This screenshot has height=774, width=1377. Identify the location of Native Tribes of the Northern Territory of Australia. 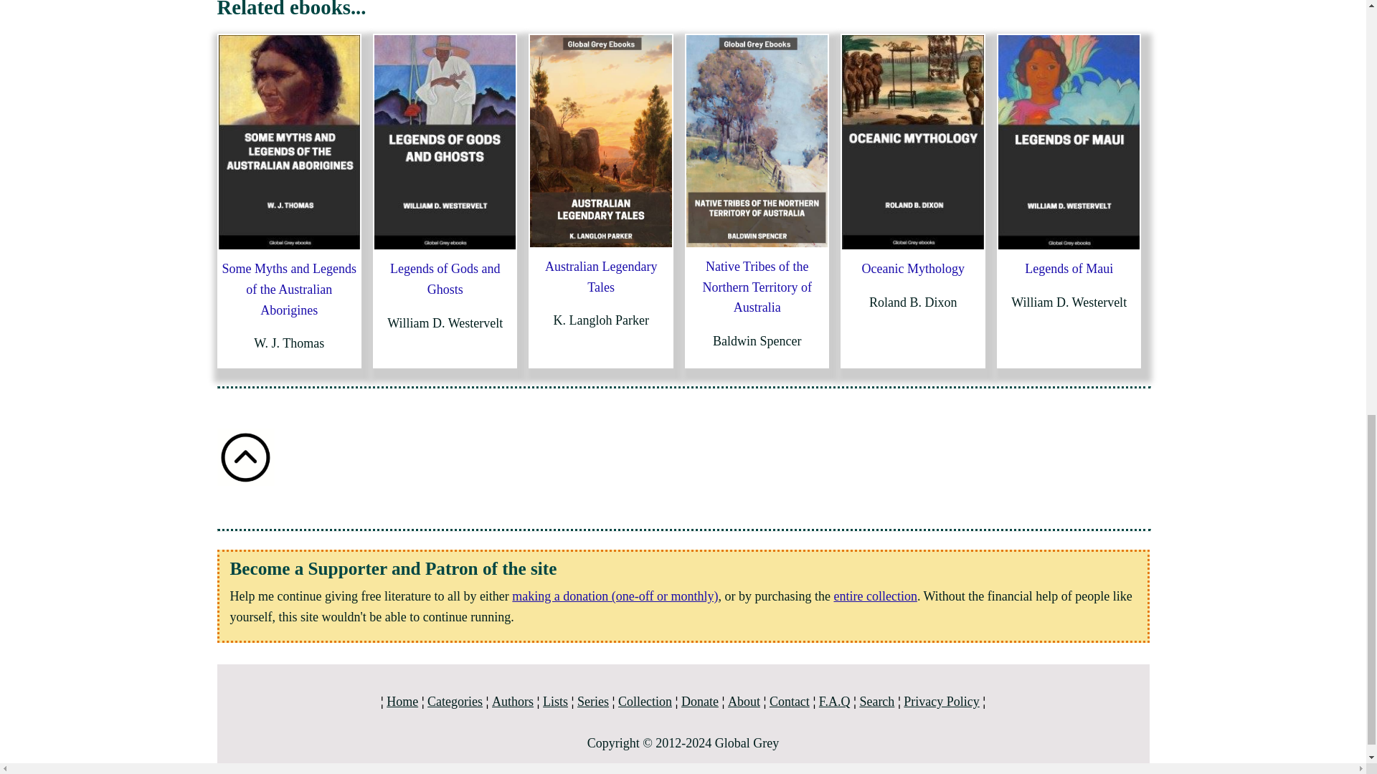
(757, 287).